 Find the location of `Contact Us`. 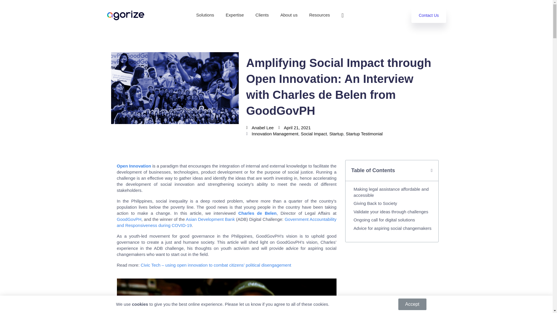

Contact Us is located at coordinates (429, 15).